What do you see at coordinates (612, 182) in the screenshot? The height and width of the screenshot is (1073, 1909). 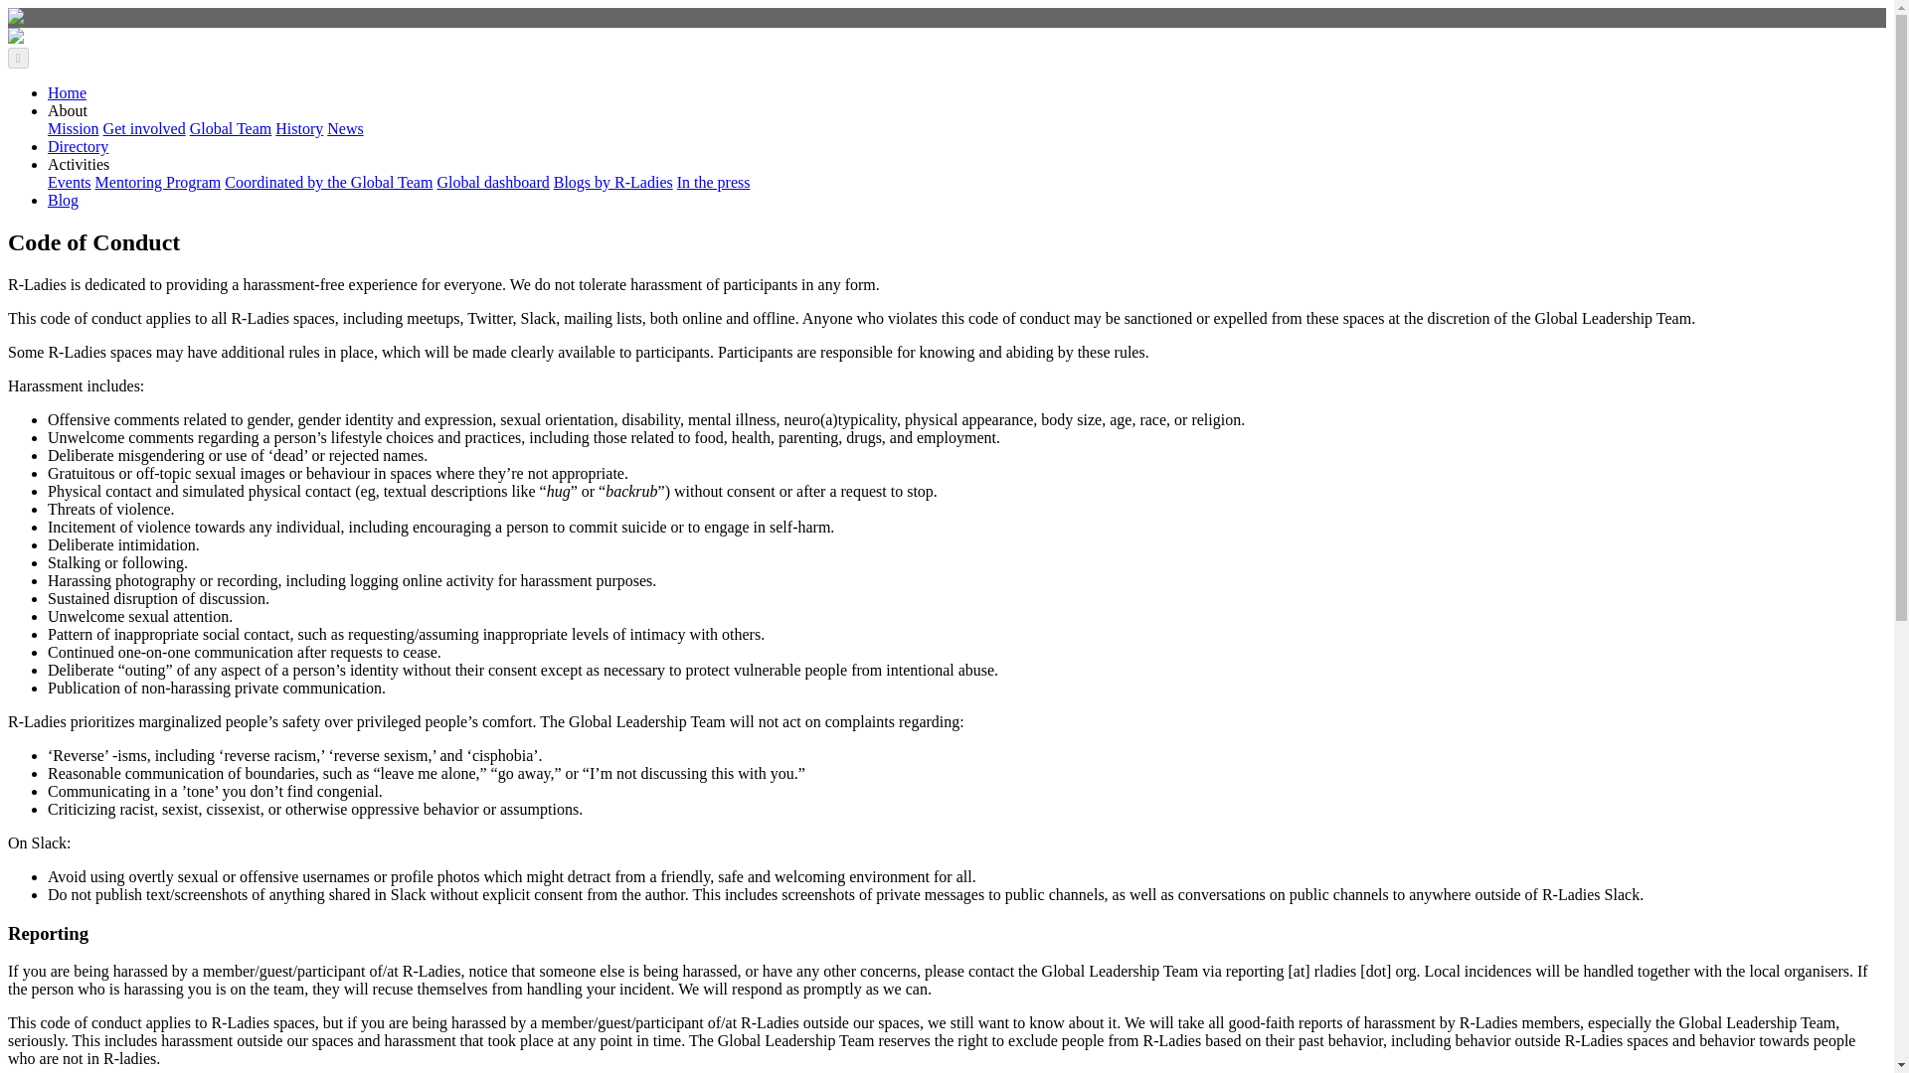 I see `Blogs by R-Ladies` at bounding box center [612, 182].